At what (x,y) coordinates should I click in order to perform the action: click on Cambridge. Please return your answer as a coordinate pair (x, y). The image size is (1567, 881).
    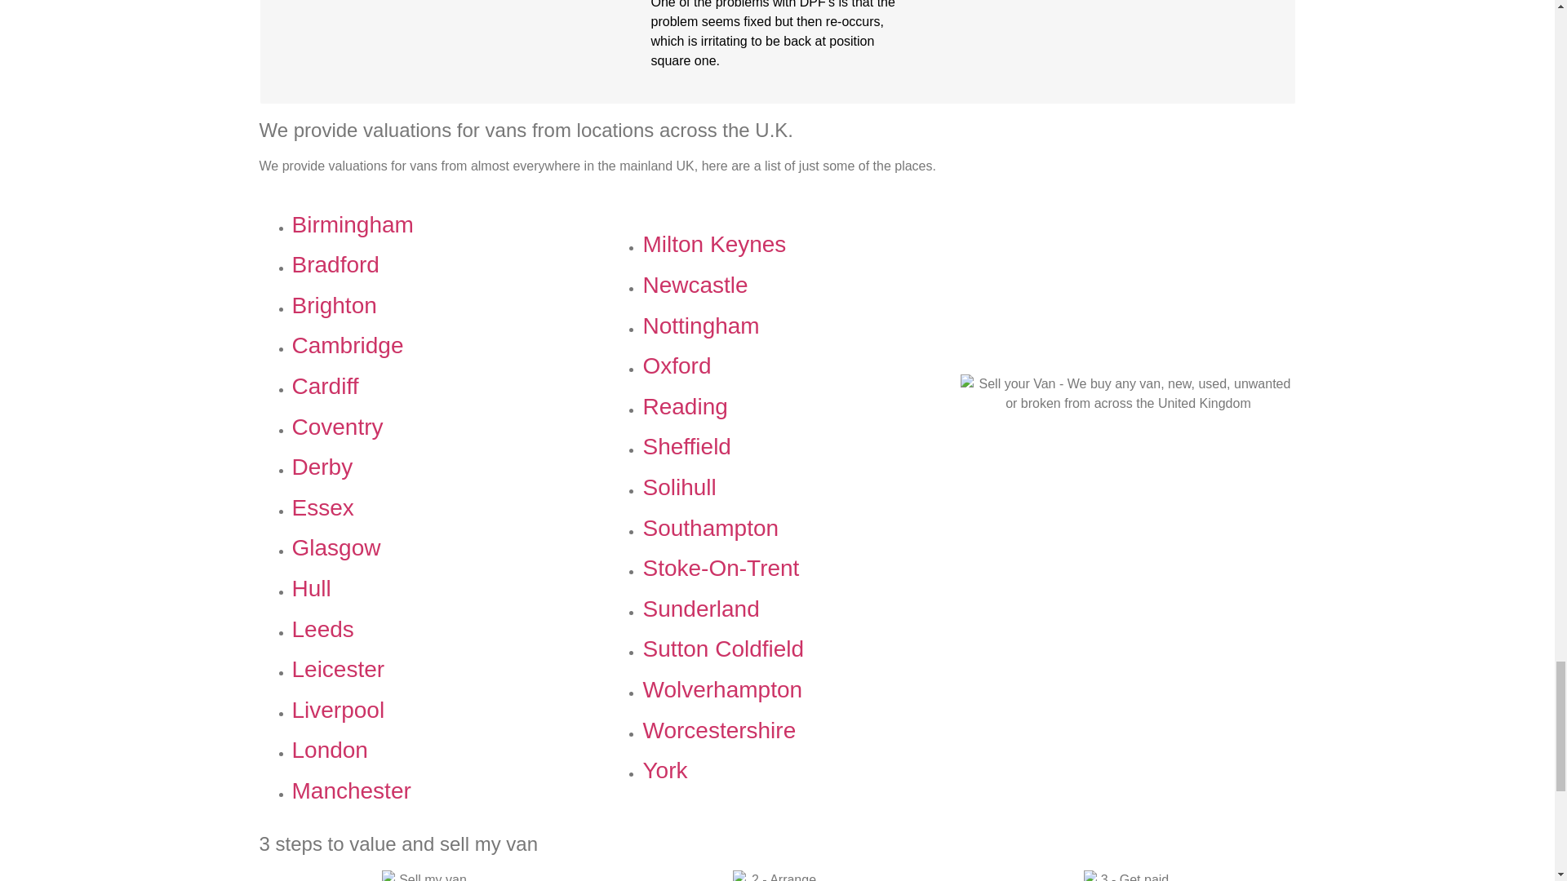
    Looking at the image, I should click on (348, 345).